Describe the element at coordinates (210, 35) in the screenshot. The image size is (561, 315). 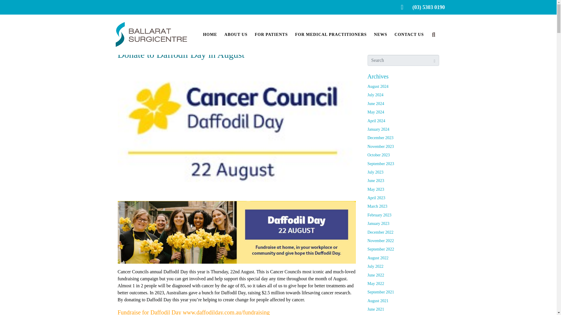
I see `HOME` at that location.